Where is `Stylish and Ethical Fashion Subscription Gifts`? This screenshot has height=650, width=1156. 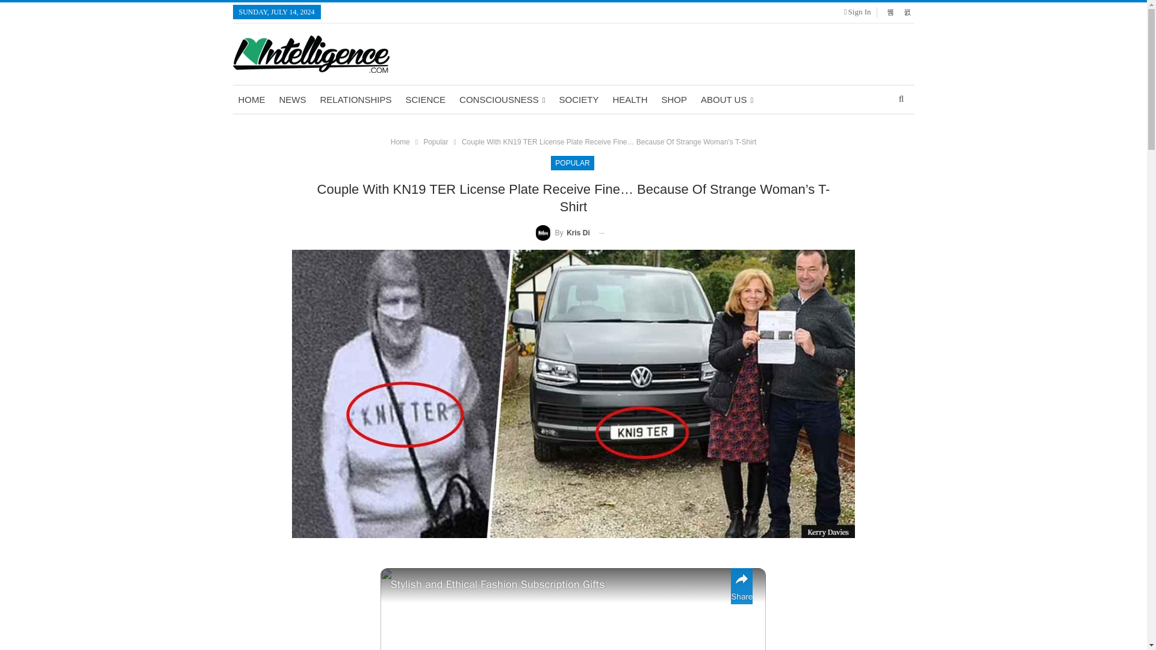
Stylish and Ethical Fashion Subscription Gifts is located at coordinates (558, 584).